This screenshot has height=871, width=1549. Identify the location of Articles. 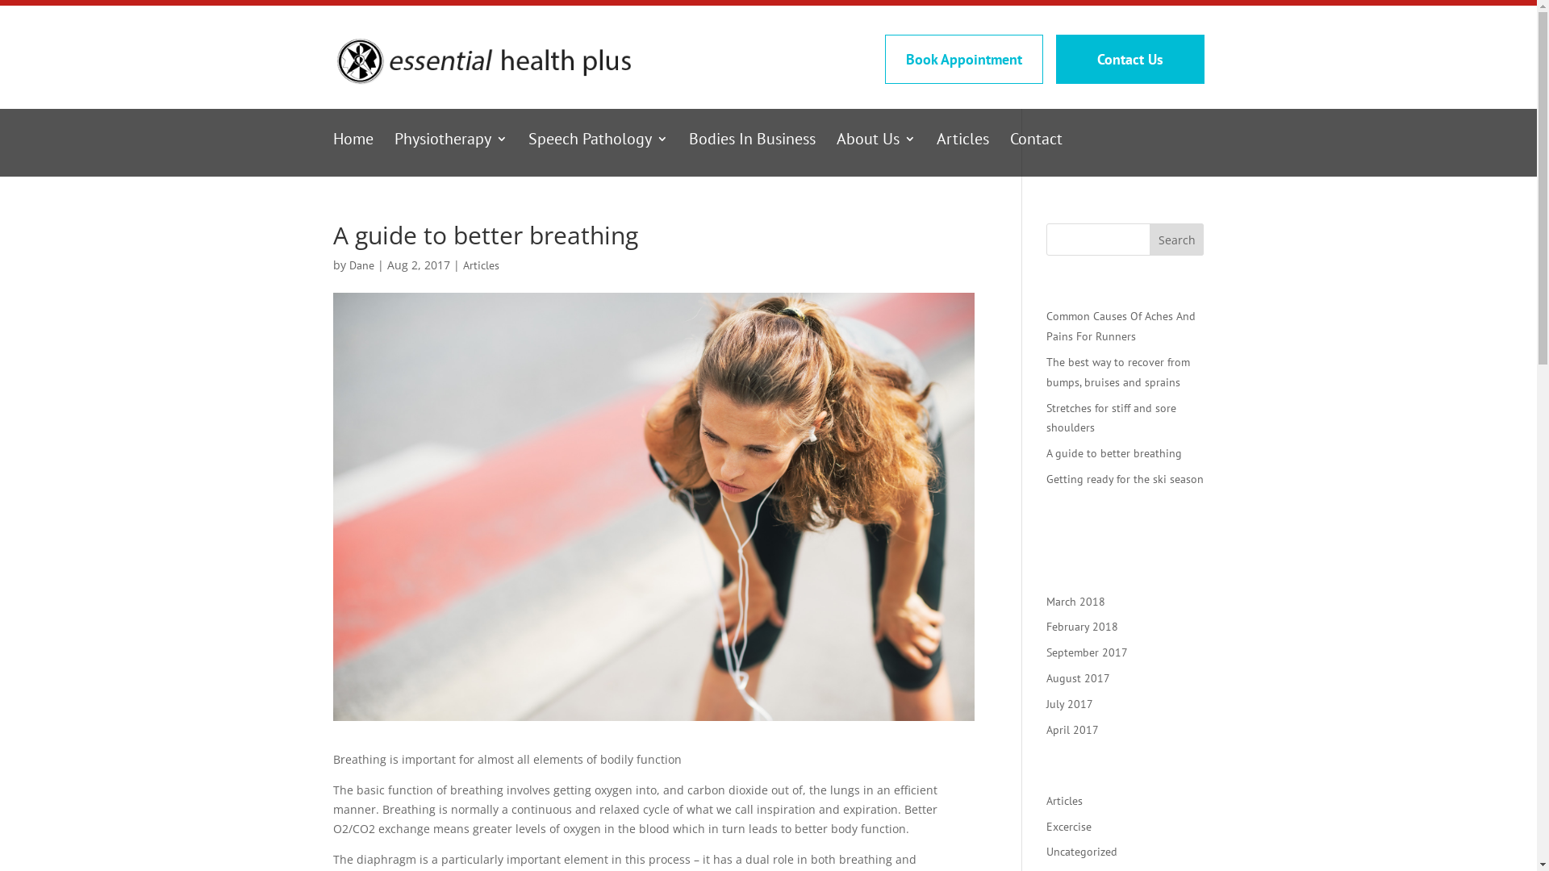
(481, 265).